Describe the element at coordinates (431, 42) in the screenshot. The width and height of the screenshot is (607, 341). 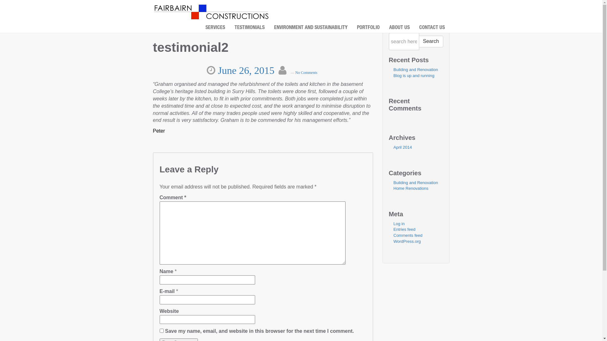
I see `Search` at that location.